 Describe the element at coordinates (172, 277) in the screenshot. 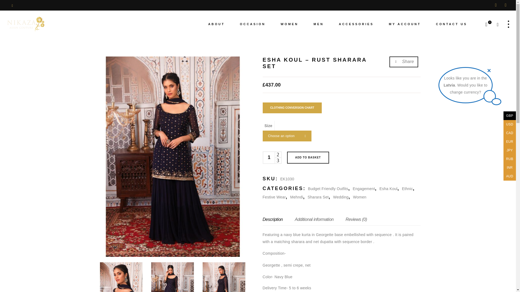

I see `1A7A6635 final` at that location.